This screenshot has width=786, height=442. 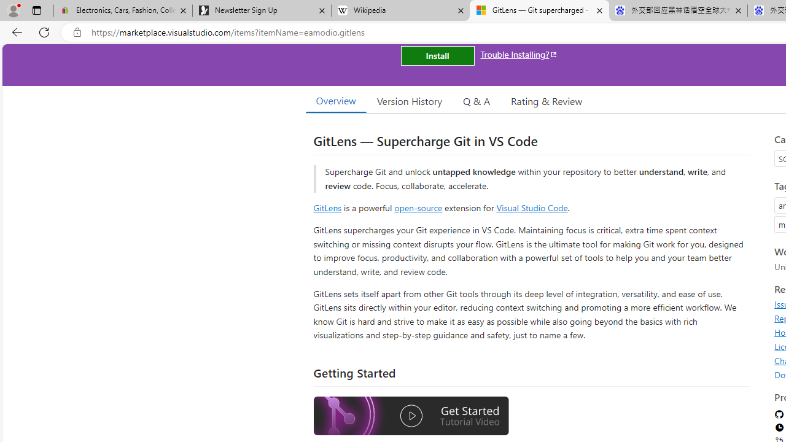 I want to click on Watch the GitLens Getting Started video, so click(x=411, y=416).